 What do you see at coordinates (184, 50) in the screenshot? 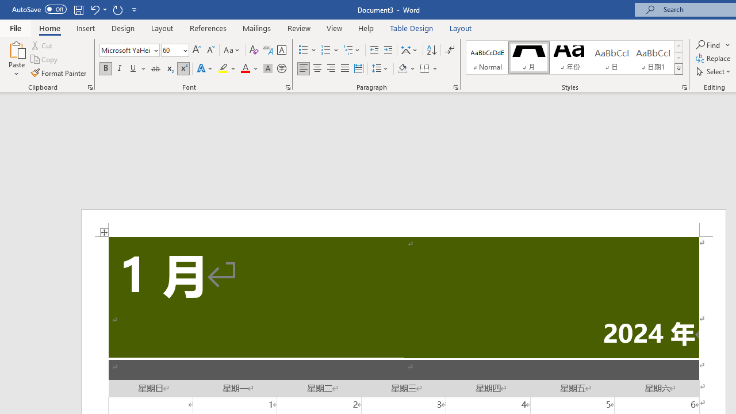
I see `Open` at bounding box center [184, 50].